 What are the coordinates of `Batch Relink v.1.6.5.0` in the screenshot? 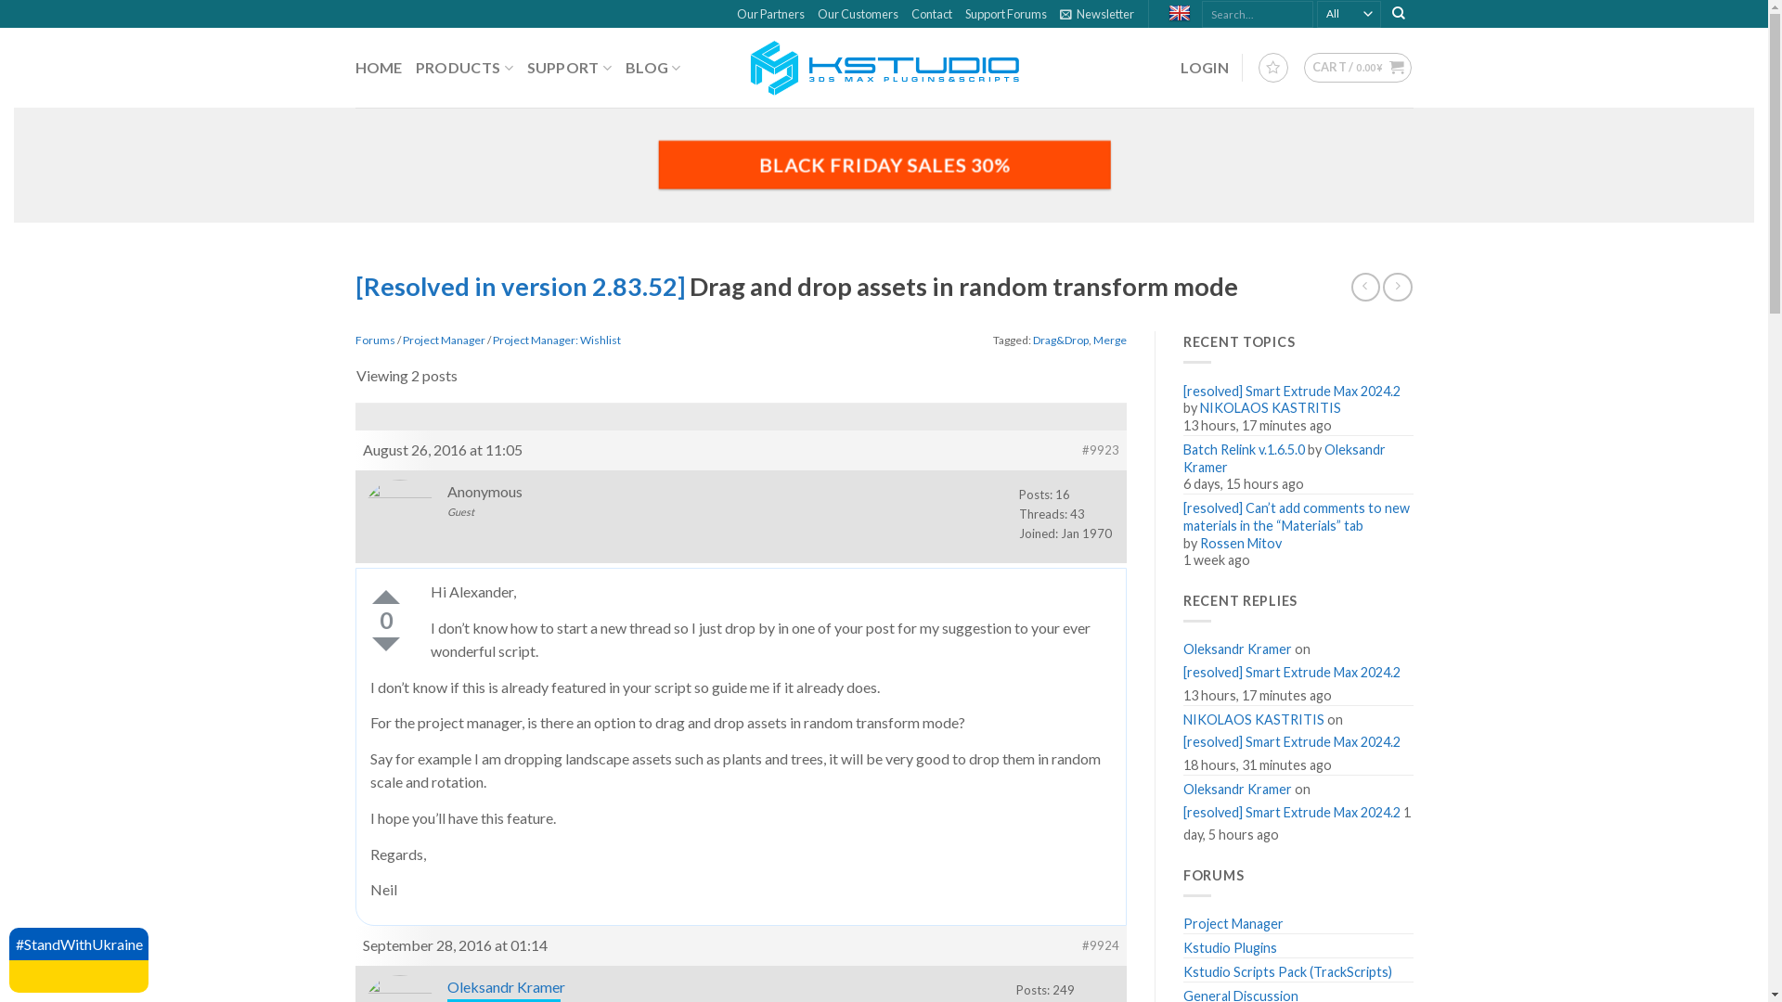 It's located at (1244, 447).